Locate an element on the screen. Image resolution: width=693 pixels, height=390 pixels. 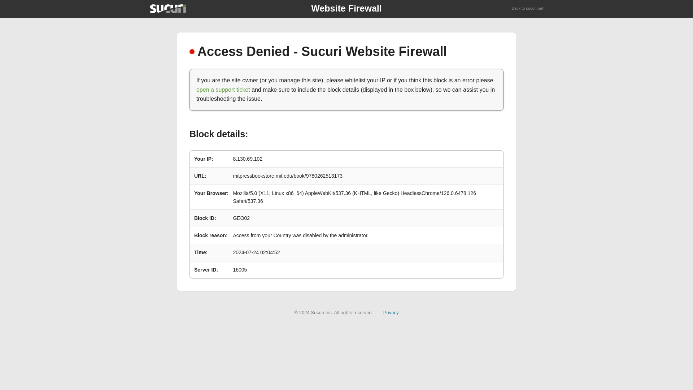
Back to sucuri.net is located at coordinates (528, 9).